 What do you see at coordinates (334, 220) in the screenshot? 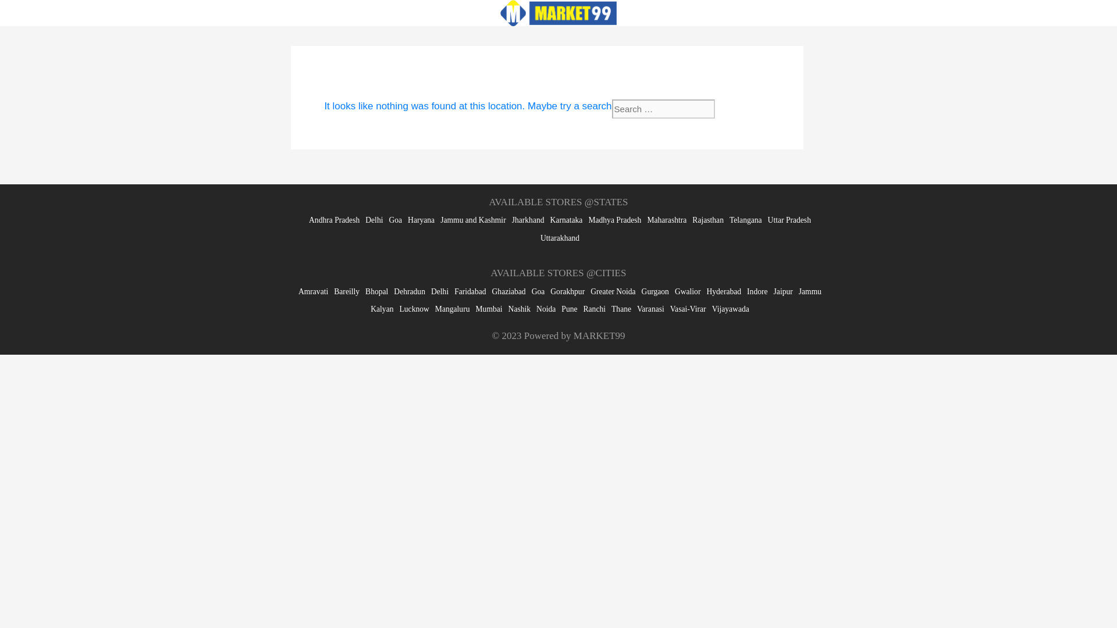
I see `Andhra Pradesh` at bounding box center [334, 220].